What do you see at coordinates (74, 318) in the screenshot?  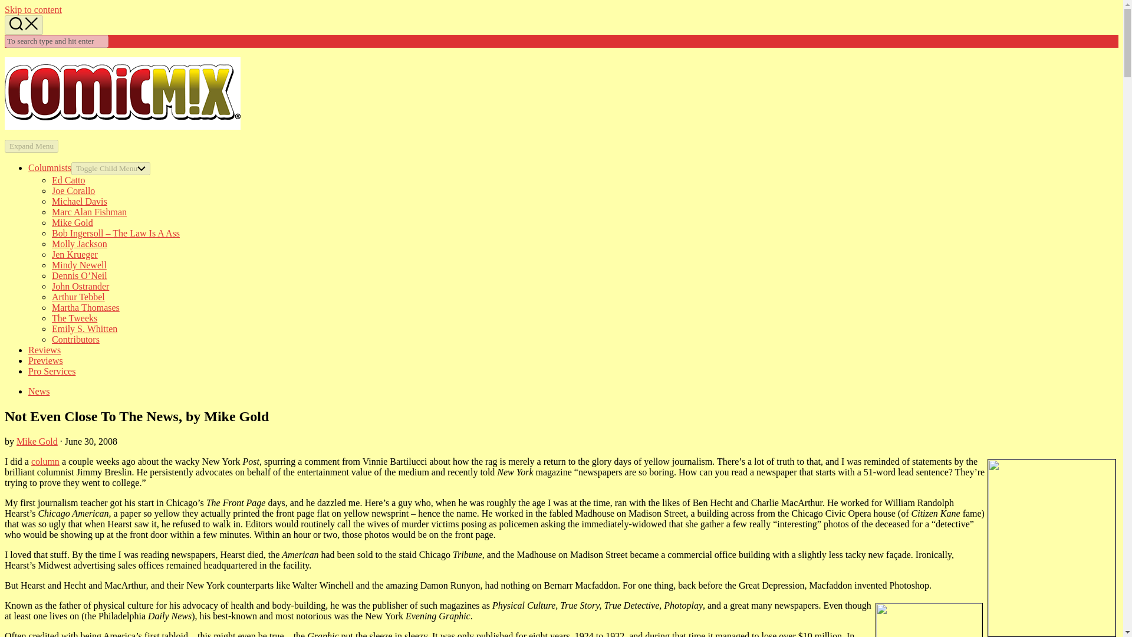 I see `The Tweeks` at bounding box center [74, 318].